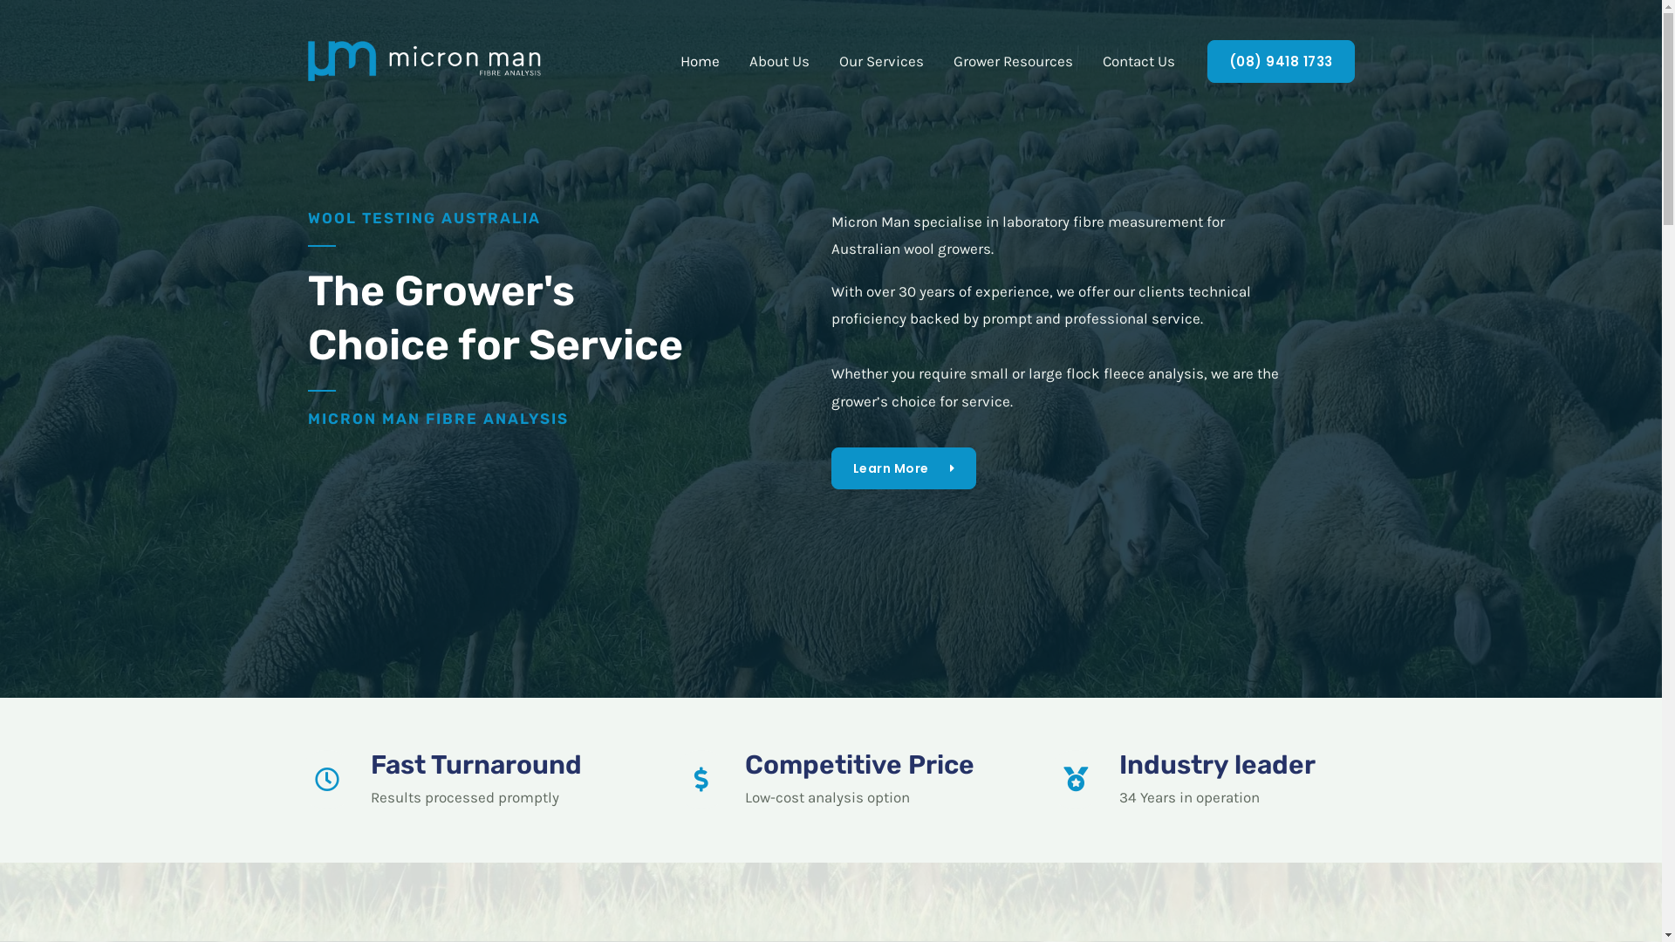 The image size is (1675, 942). What do you see at coordinates (881, 61) in the screenshot?
I see `Our Services` at bounding box center [881, 61].